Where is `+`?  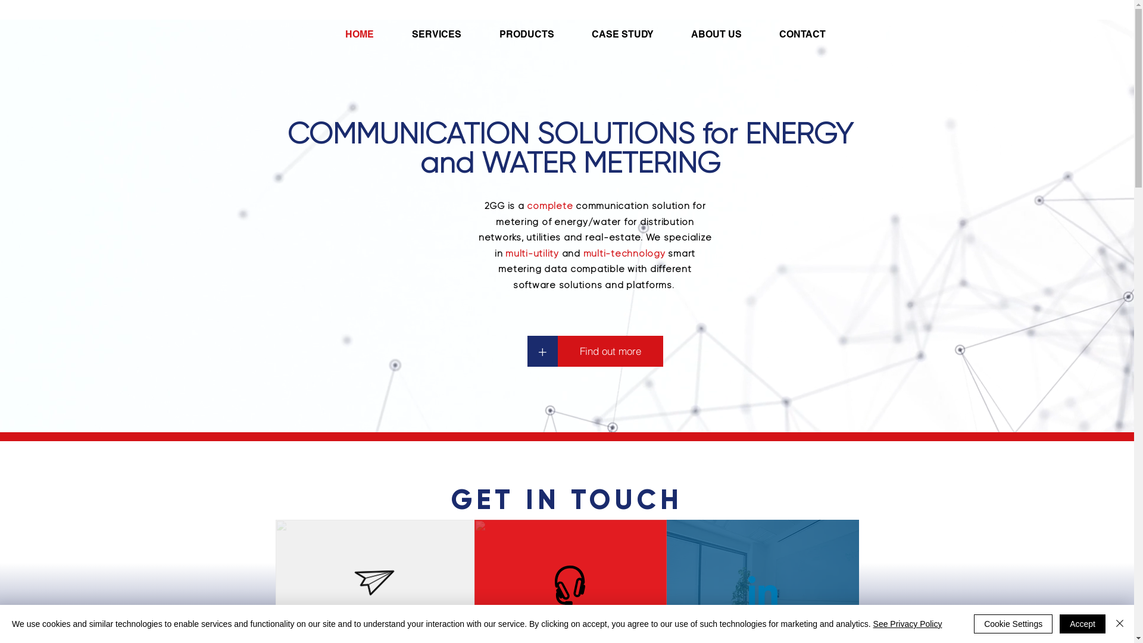 + is located at coordinates (543, 351).